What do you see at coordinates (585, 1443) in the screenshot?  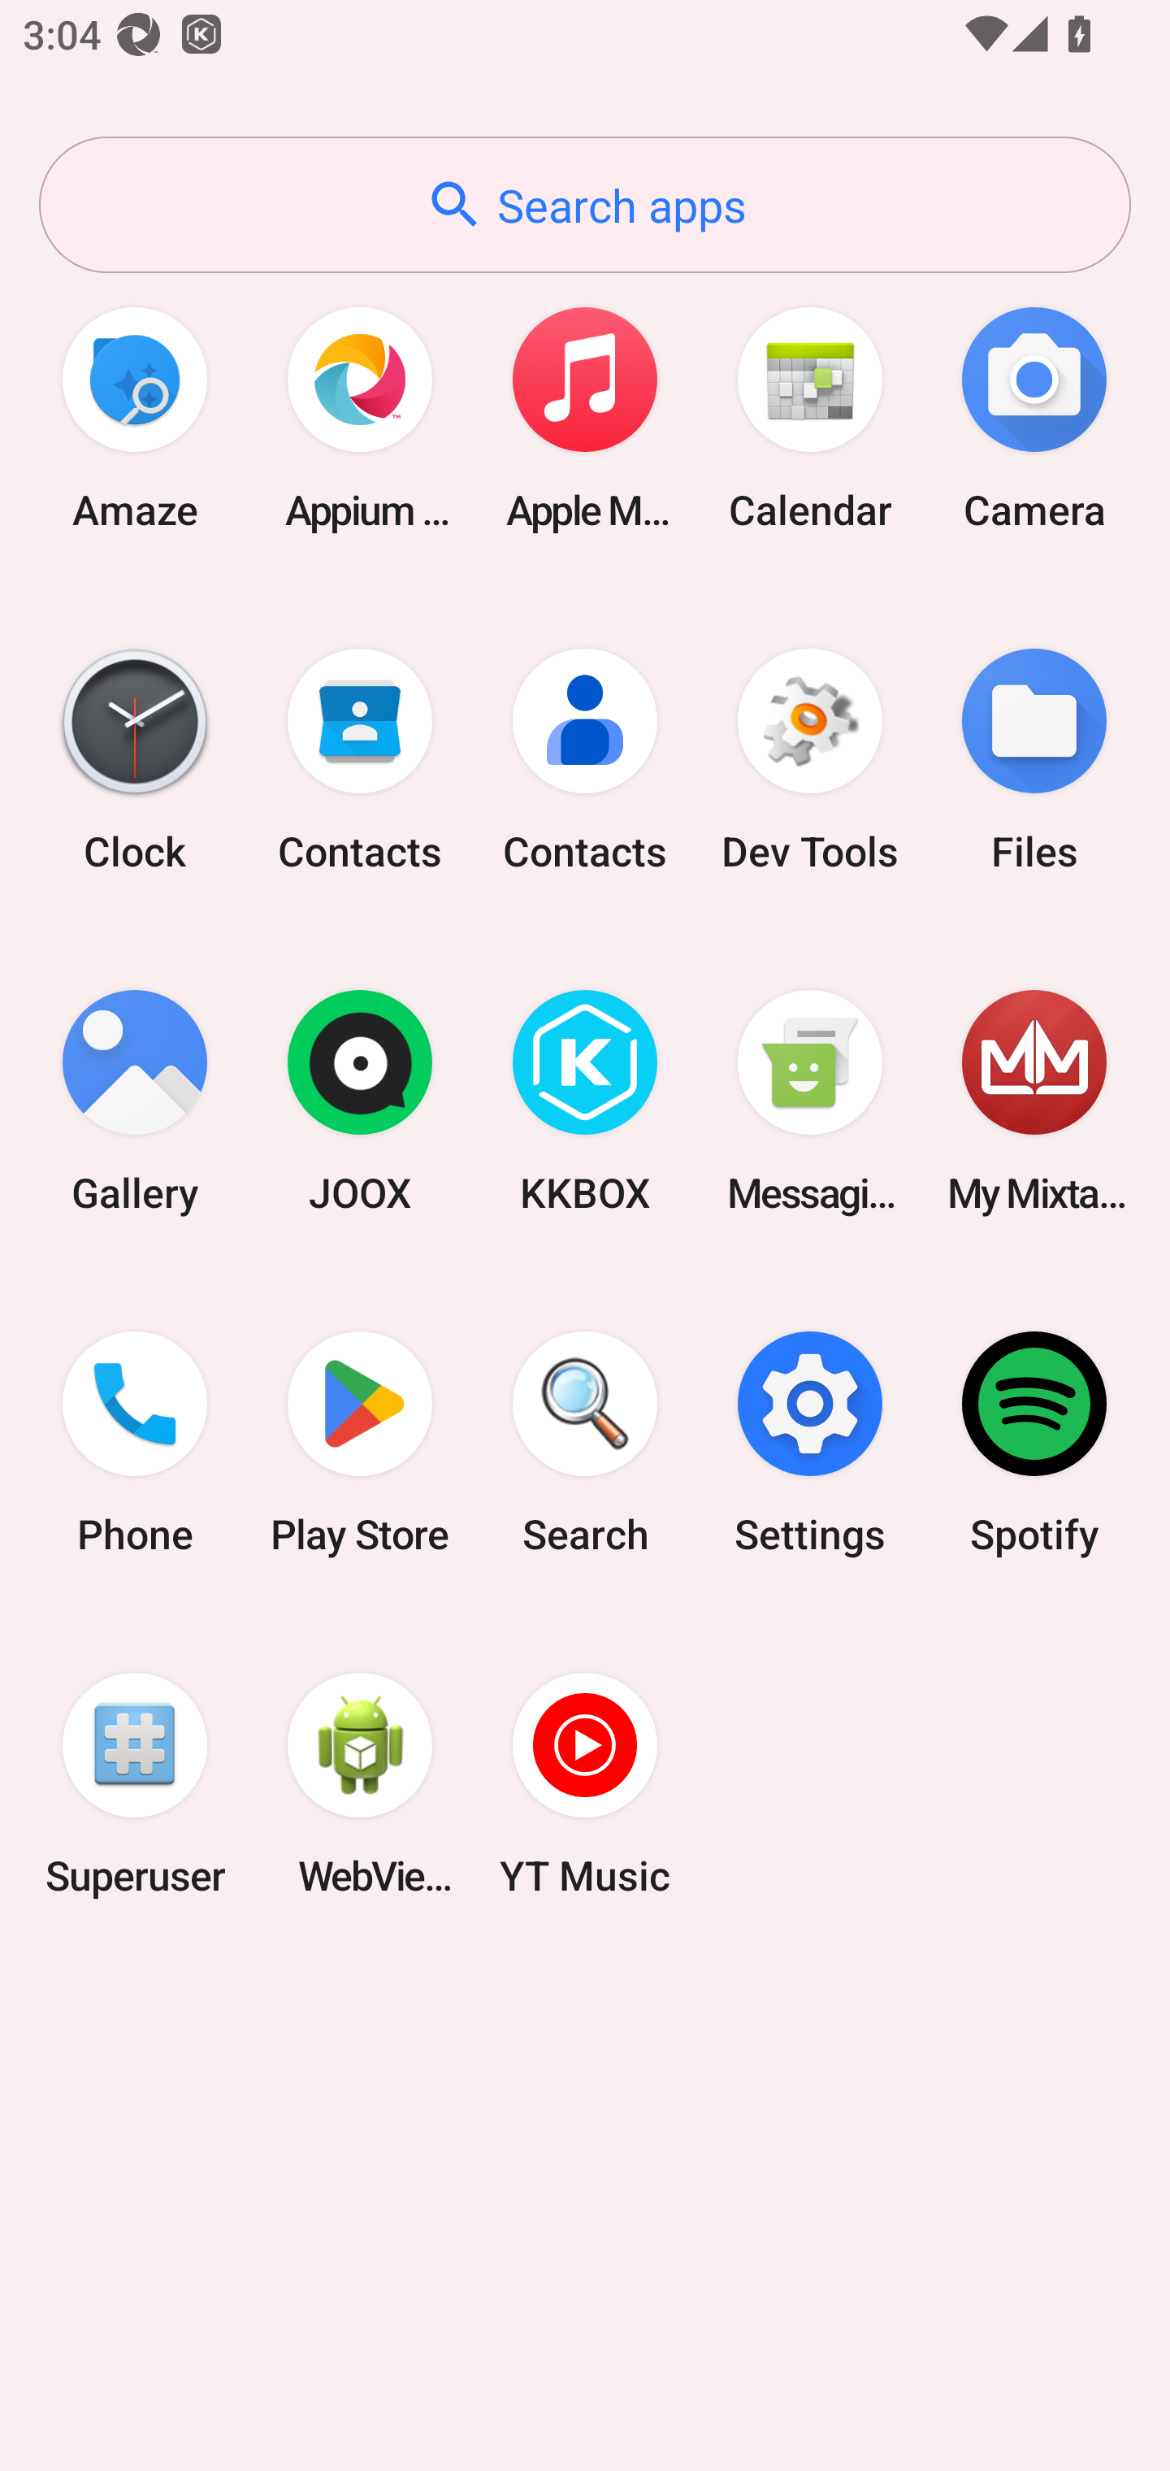 I see `Search` at bounding box center [585, 1443].